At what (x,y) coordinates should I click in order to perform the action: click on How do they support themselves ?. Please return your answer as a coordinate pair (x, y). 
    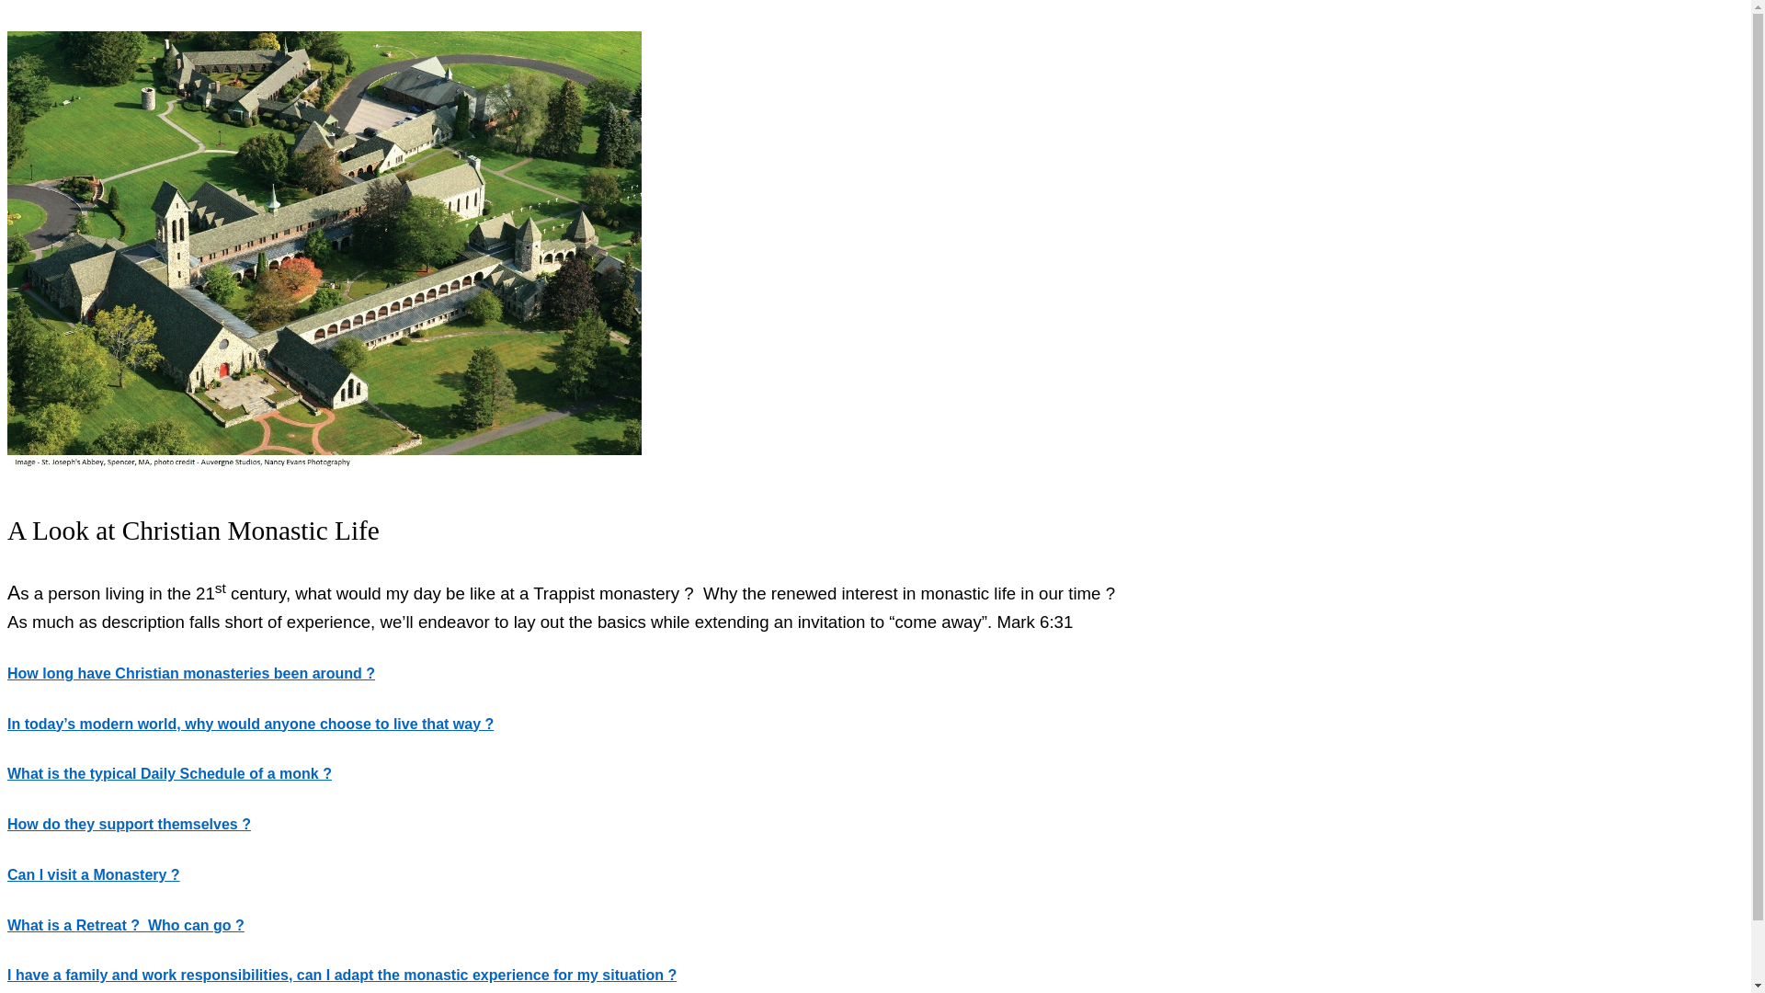
    Looking at the image, I should click on (129, 824).